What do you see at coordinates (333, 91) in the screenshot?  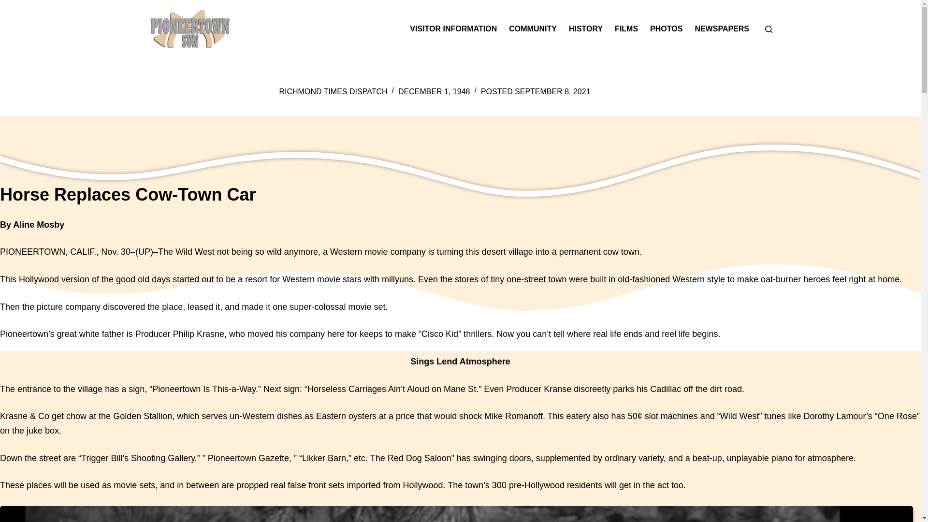 I see `Posts by Richmond Times Dispatch` at bounding box center [333, 91].